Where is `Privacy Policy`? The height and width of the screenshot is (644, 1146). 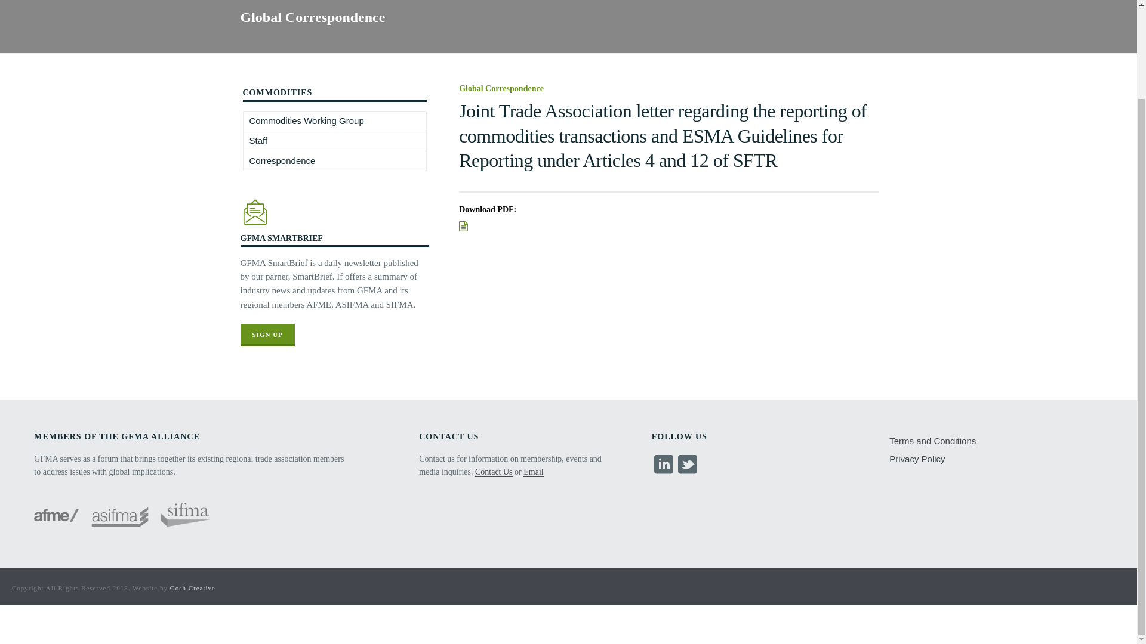
Privacy Policy is located at coordinates (919, 459).